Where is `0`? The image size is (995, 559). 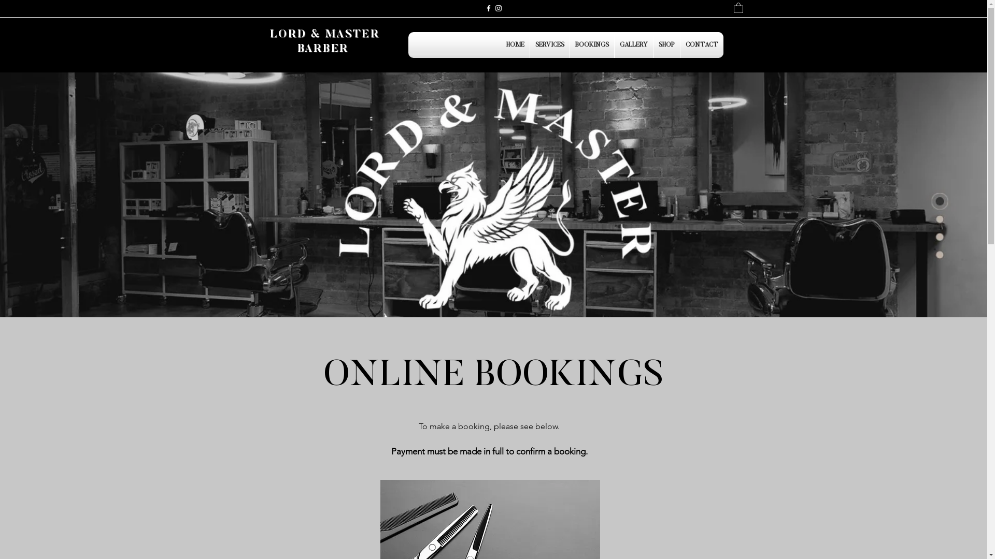
0 is located at coordinates (738, 7).